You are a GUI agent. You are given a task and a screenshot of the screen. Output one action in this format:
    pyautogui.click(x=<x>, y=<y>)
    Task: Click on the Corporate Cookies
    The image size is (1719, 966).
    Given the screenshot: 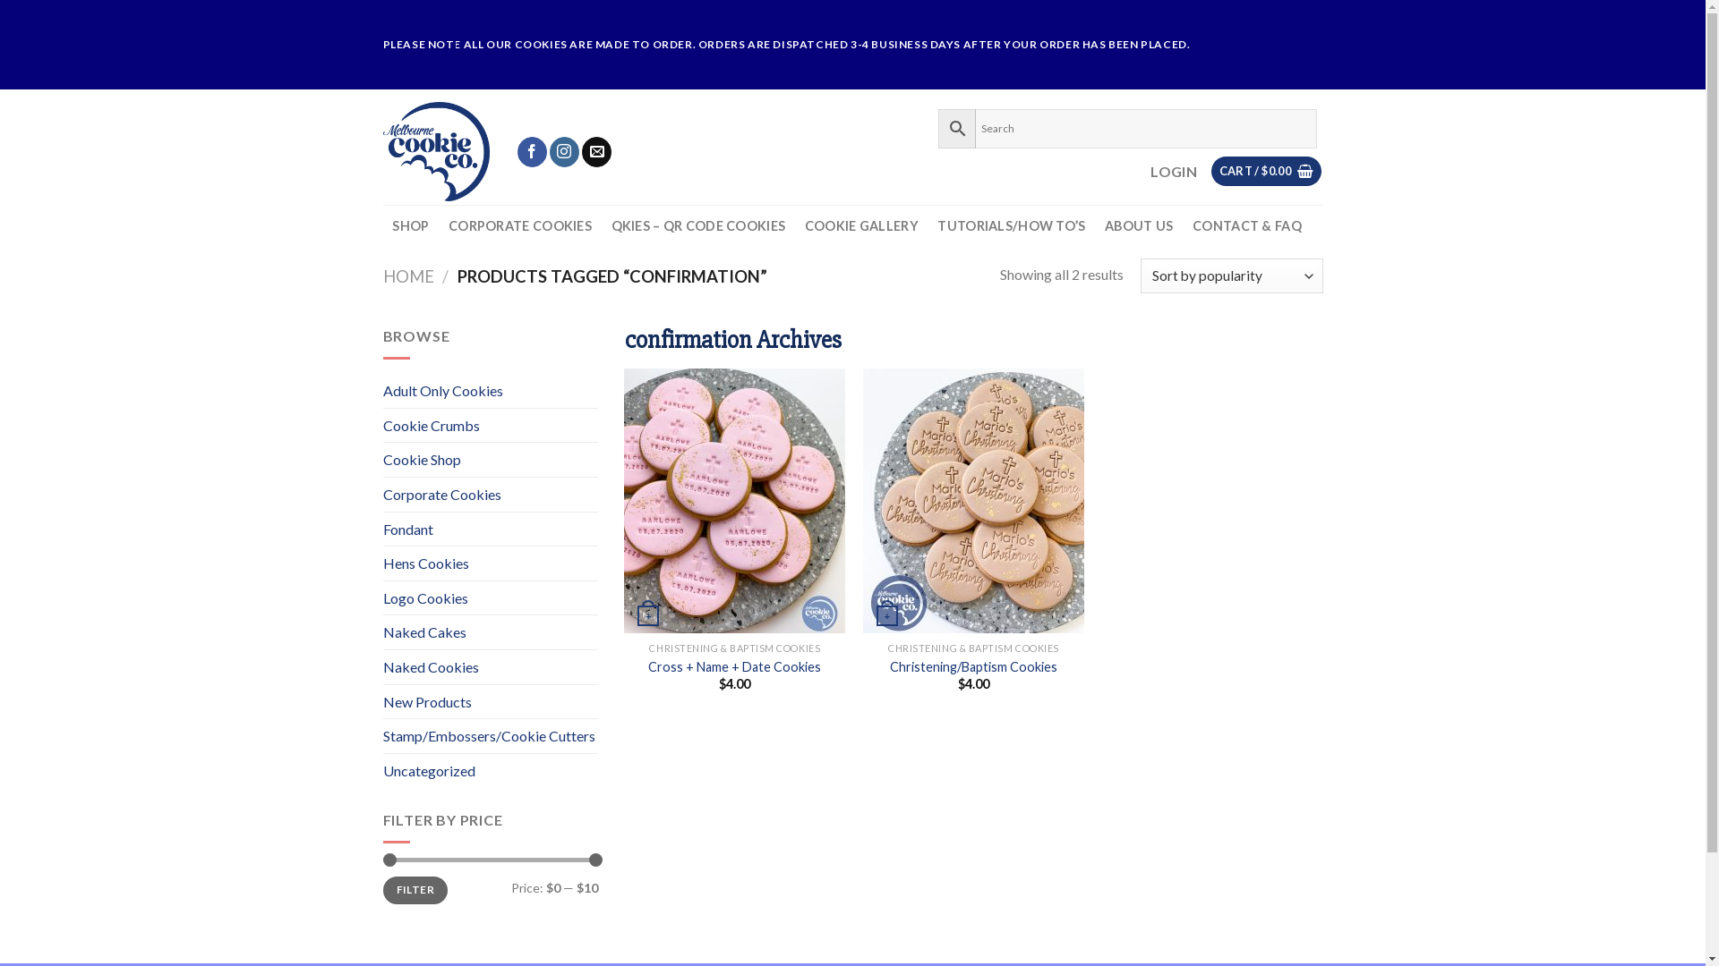 What is the action you would take?
    pyautogui.click(x=491, y=495)
    